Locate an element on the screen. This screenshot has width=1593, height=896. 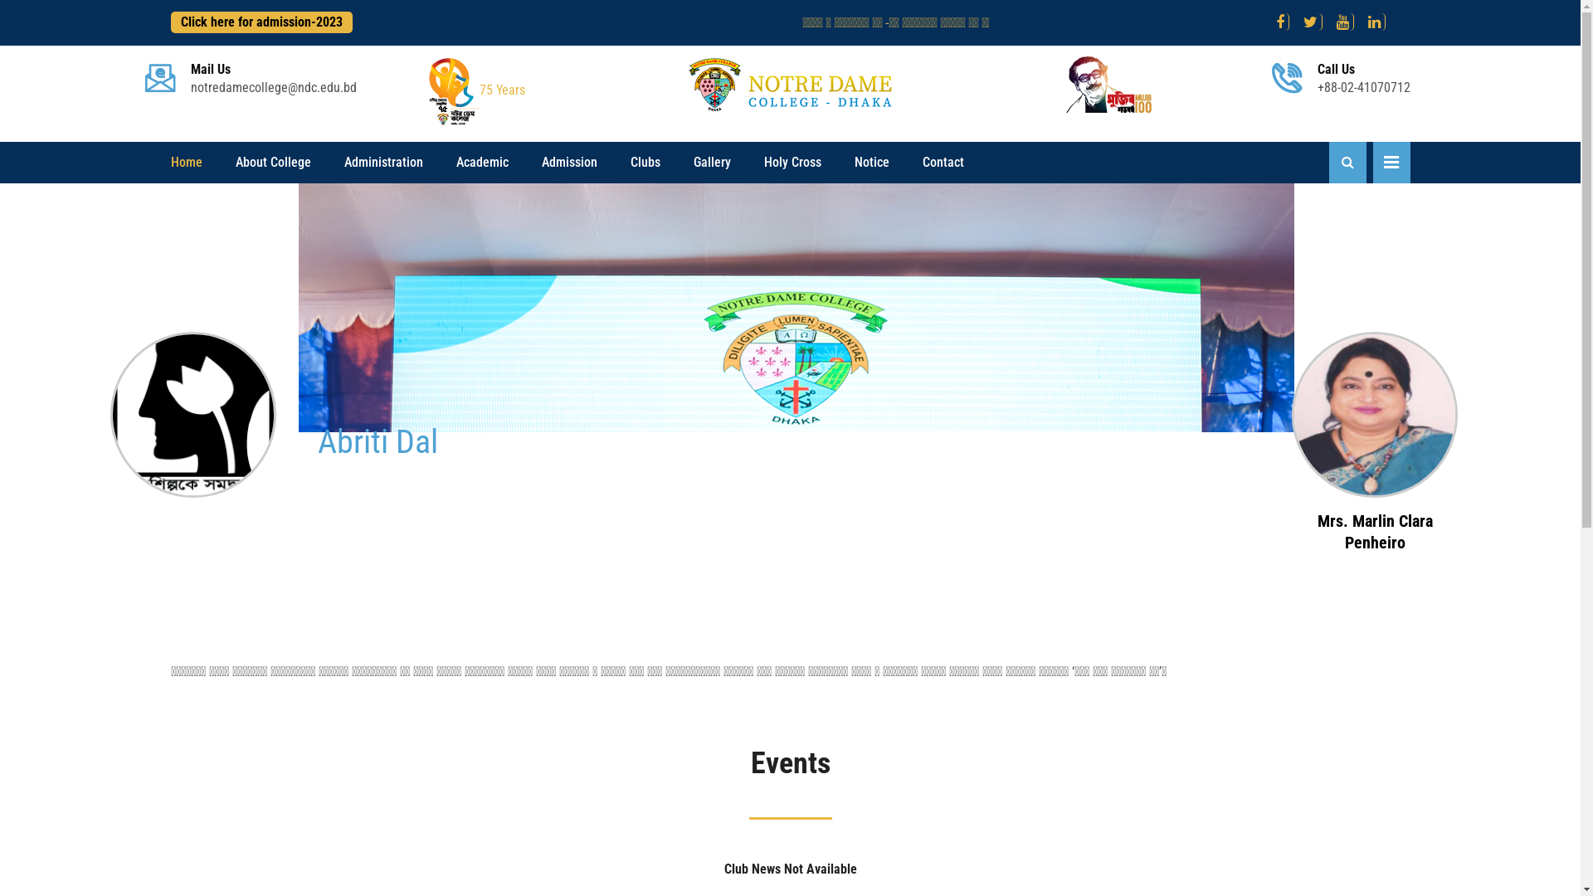
Notice is located at coordinates (872, 163).